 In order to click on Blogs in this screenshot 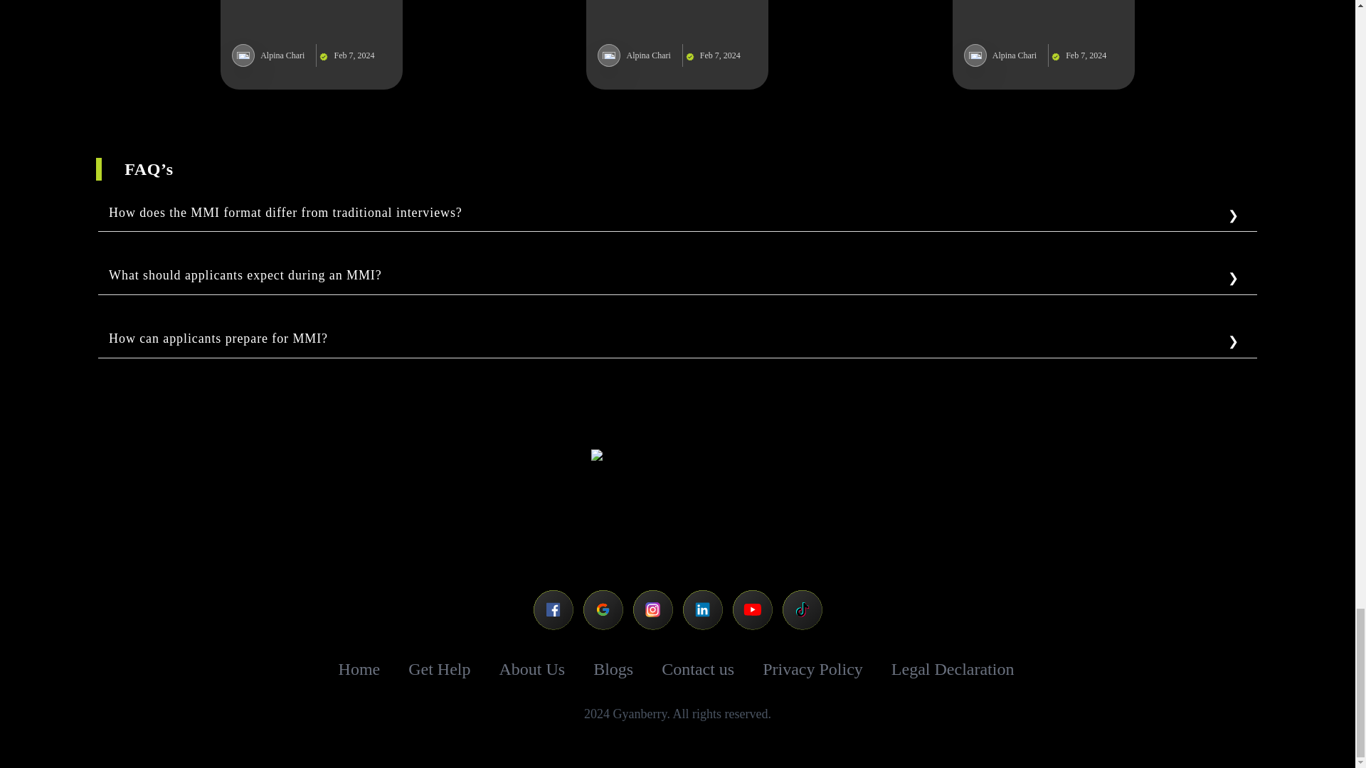, I will do `click(613, 668)`.